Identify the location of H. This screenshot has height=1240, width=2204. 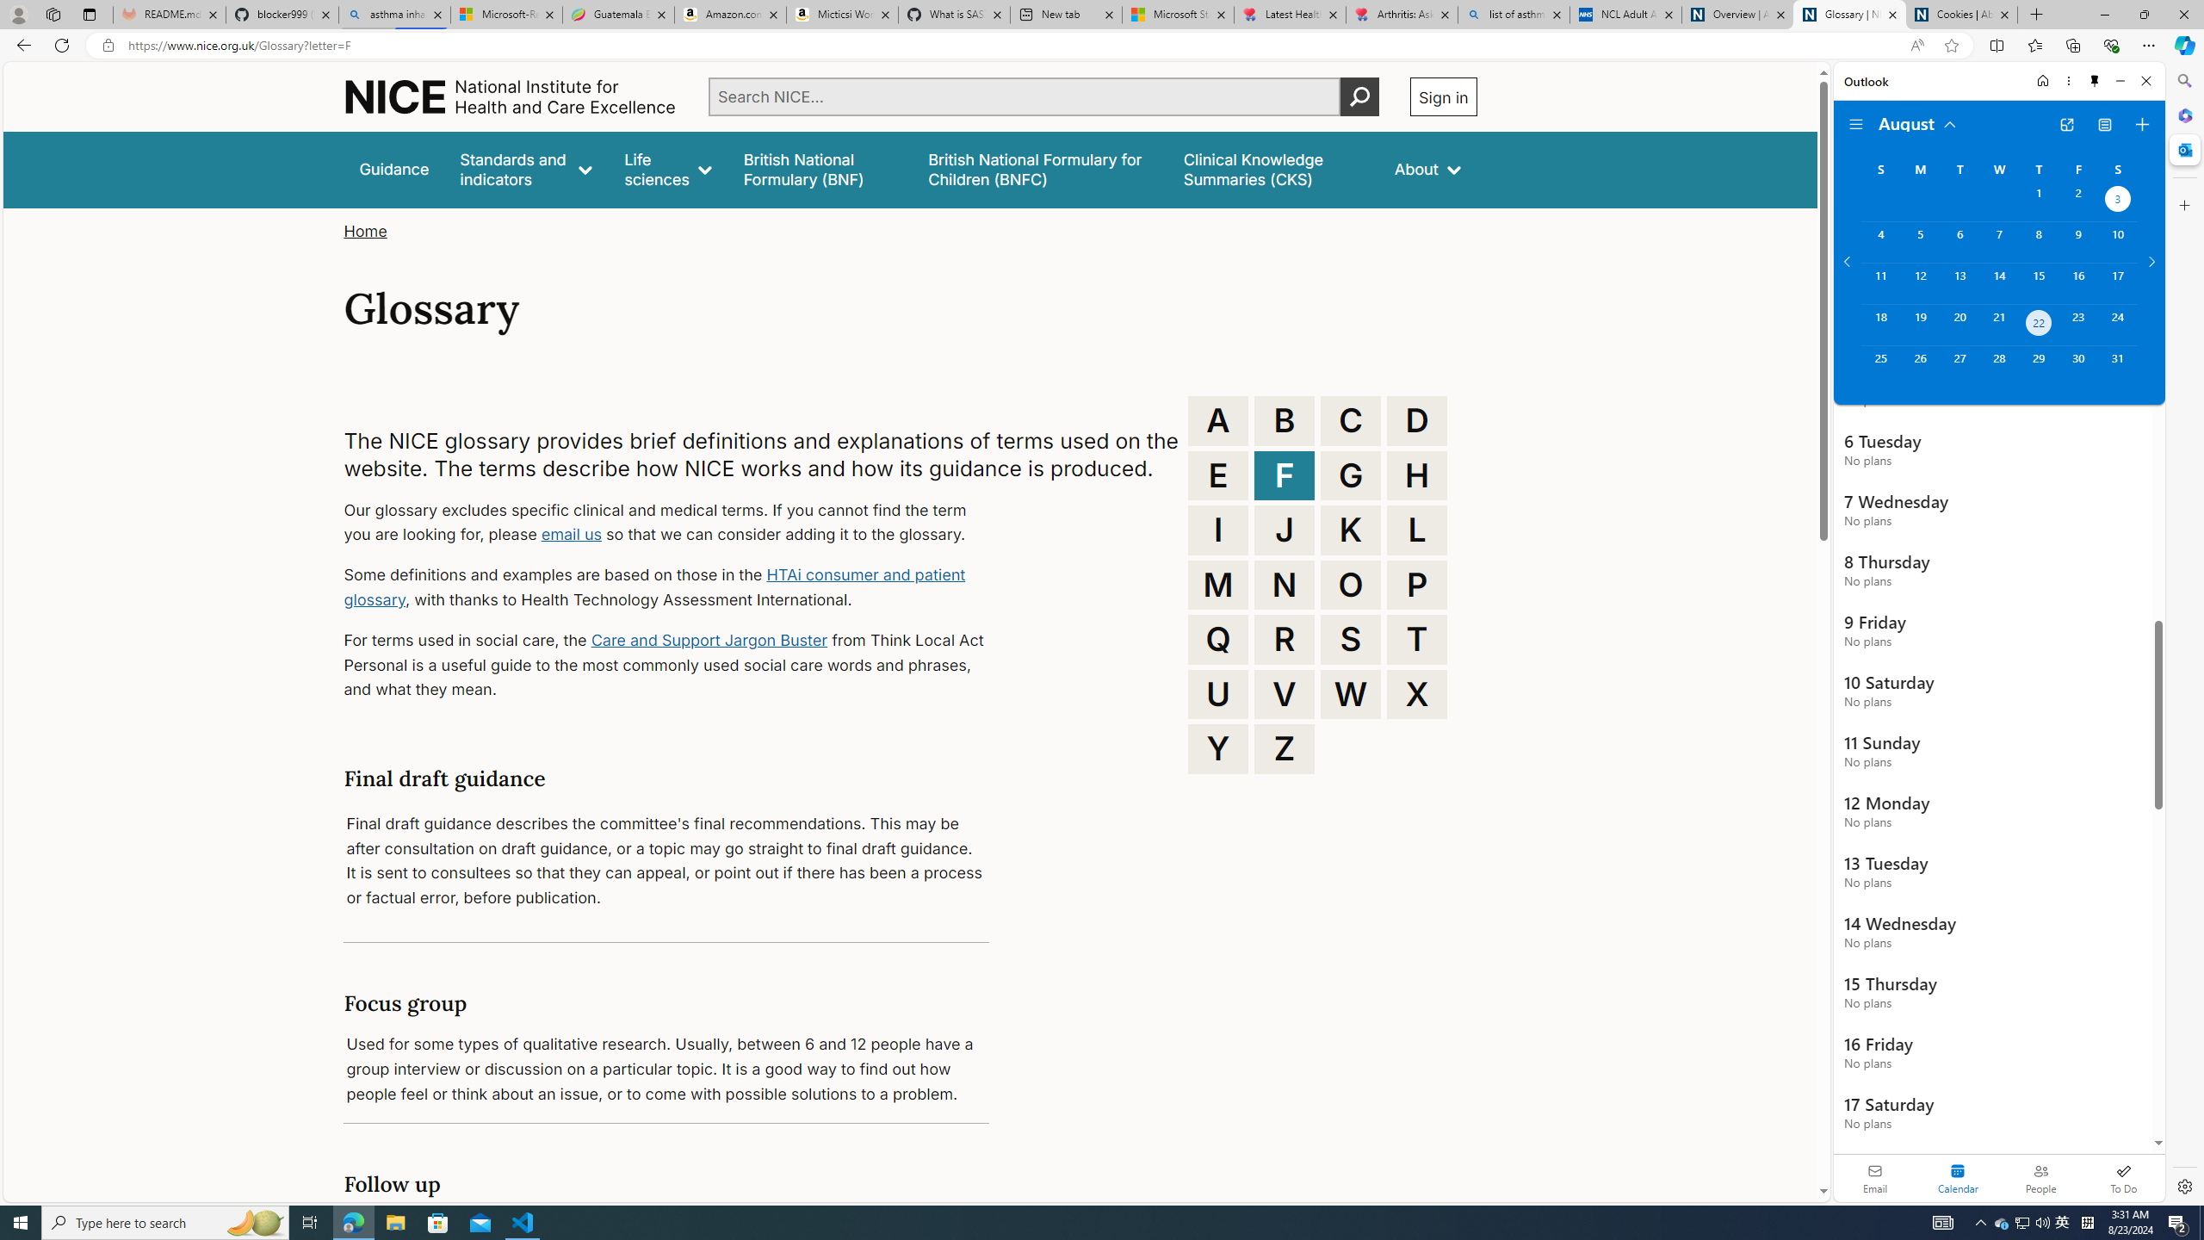
(1417, 475).